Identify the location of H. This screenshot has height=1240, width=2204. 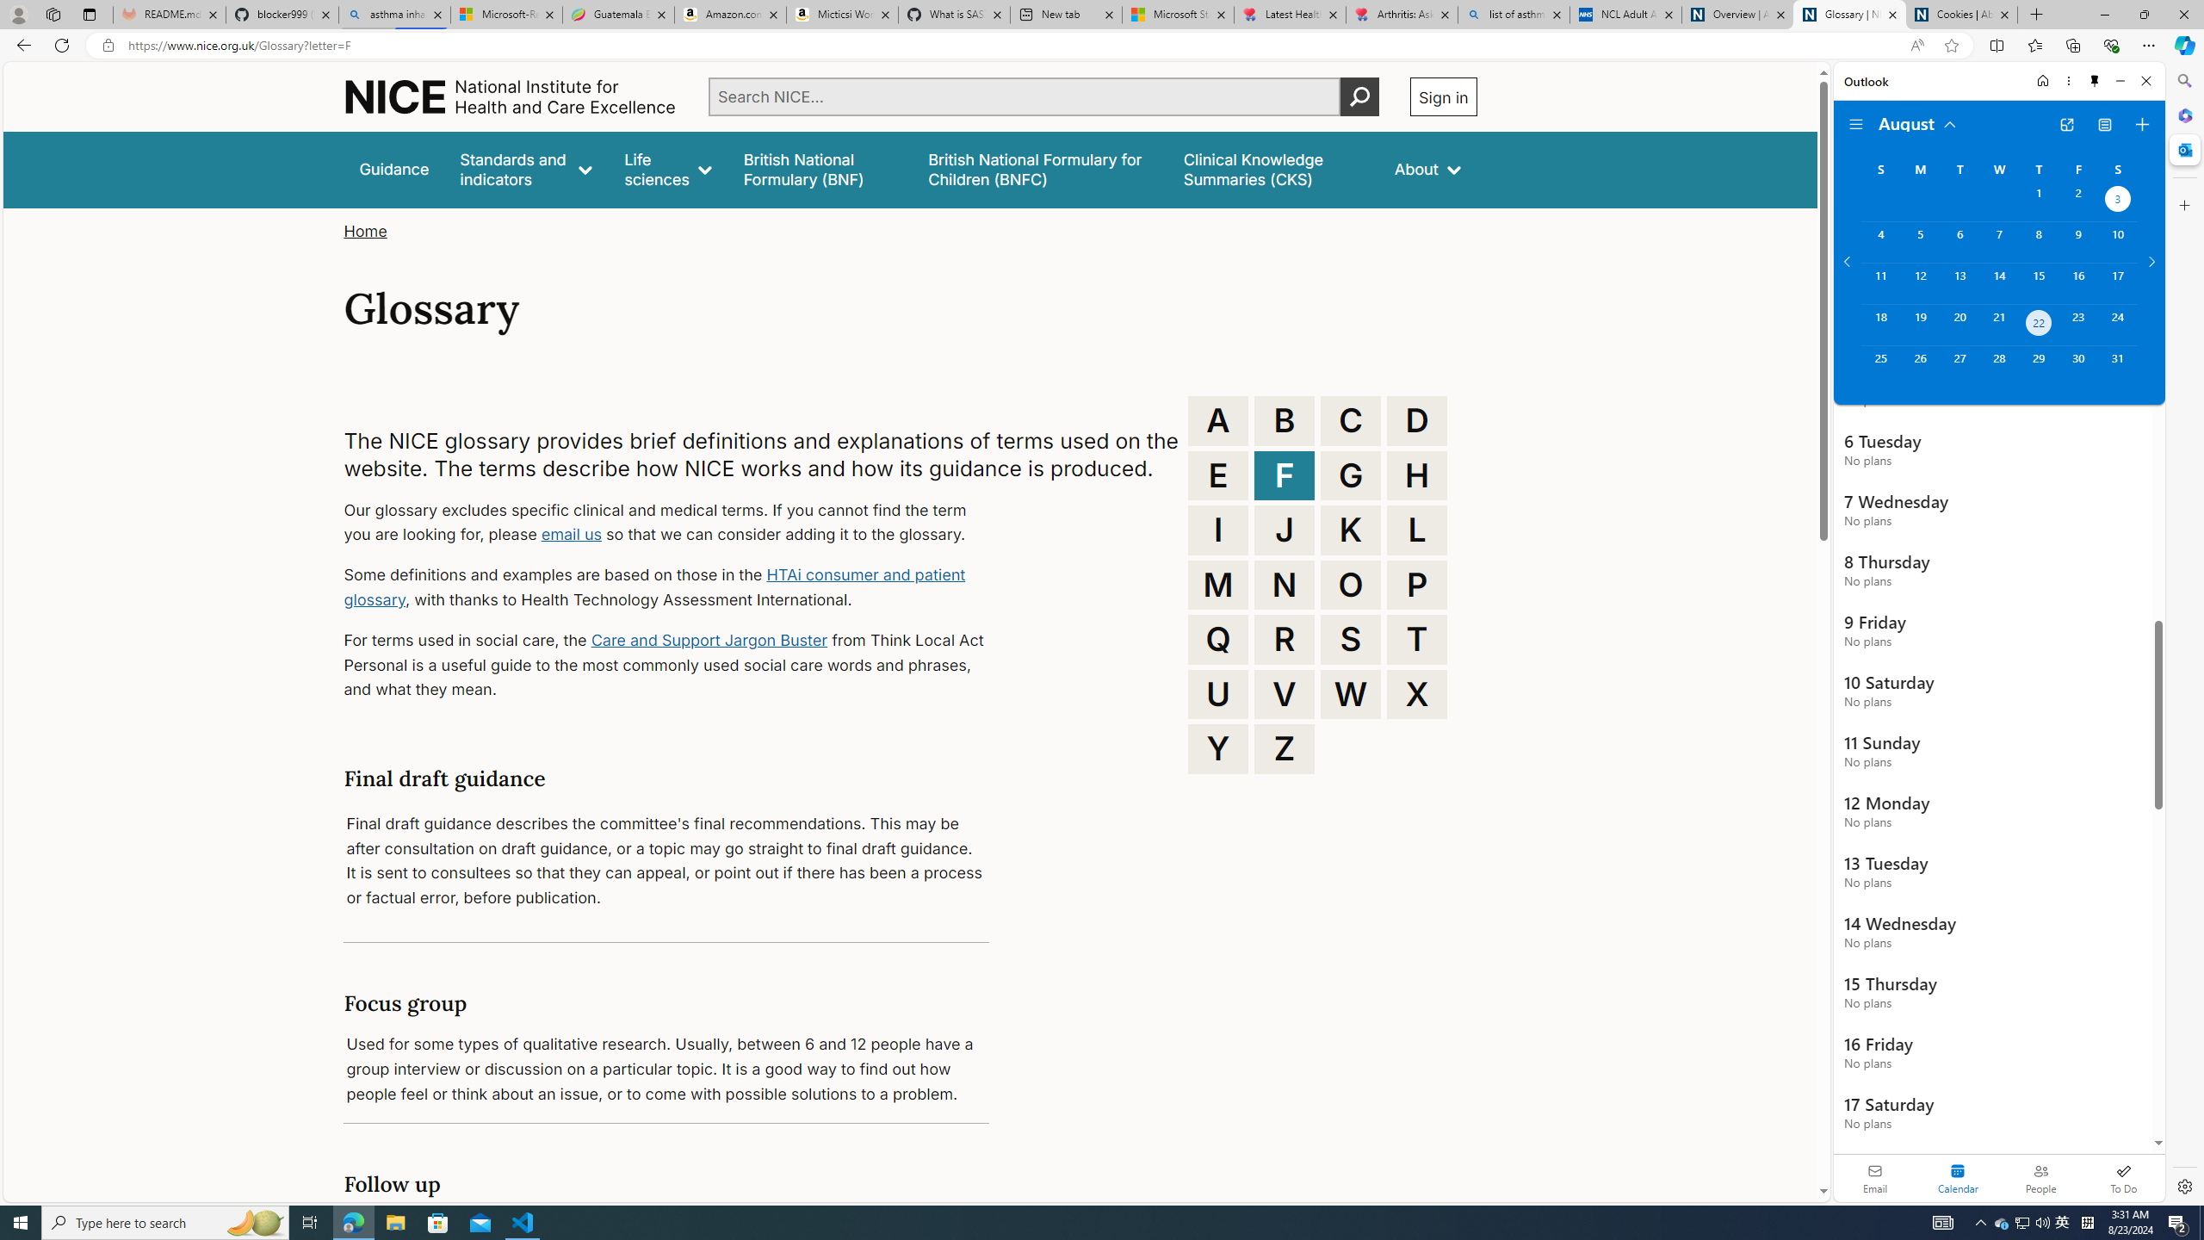
(1417, 475).